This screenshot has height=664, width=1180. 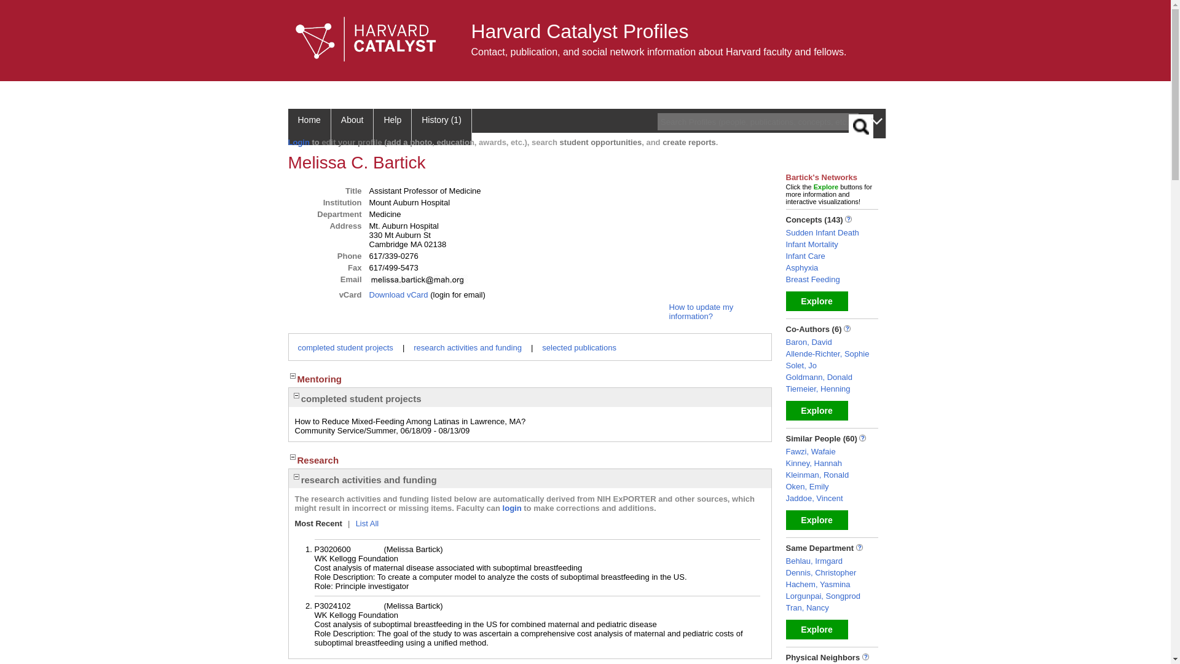 I want to click on completed student projects, so click(x=356, y=398).